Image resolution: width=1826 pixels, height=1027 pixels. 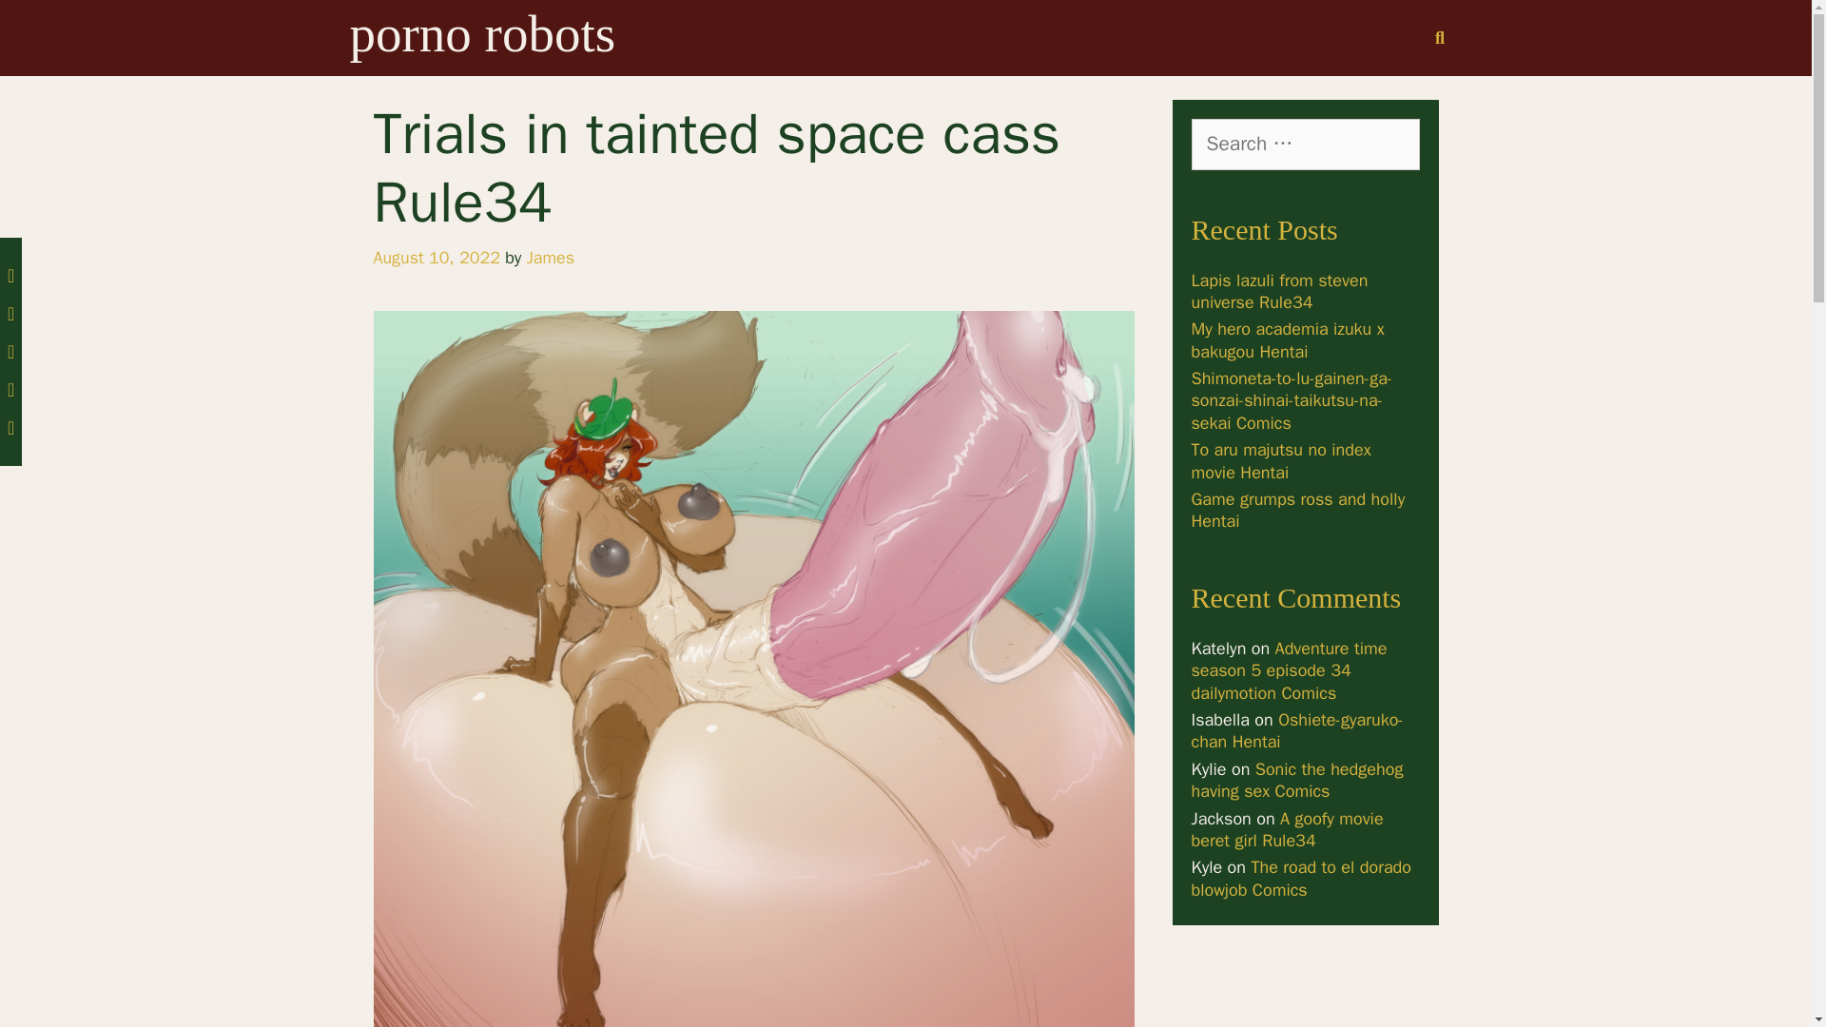 What do you see at coordinates (551, 257) in the screenshot?
I see `View all posts by James` at bounding box center [551, 257].